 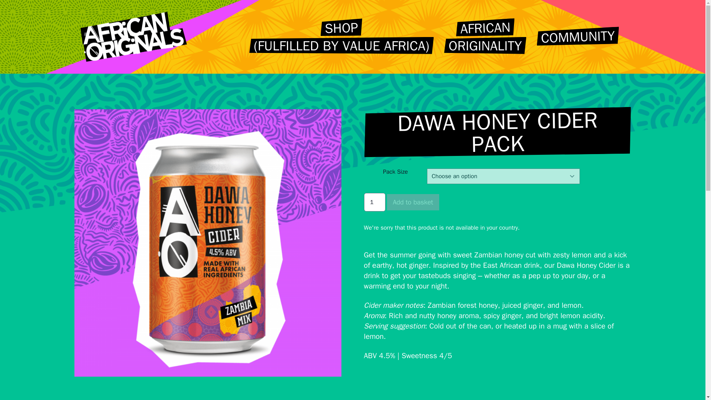 What do you see at coordinates (413, 202) in the screenshot?
I see `Add to basket` at bounding box center [413, 202].